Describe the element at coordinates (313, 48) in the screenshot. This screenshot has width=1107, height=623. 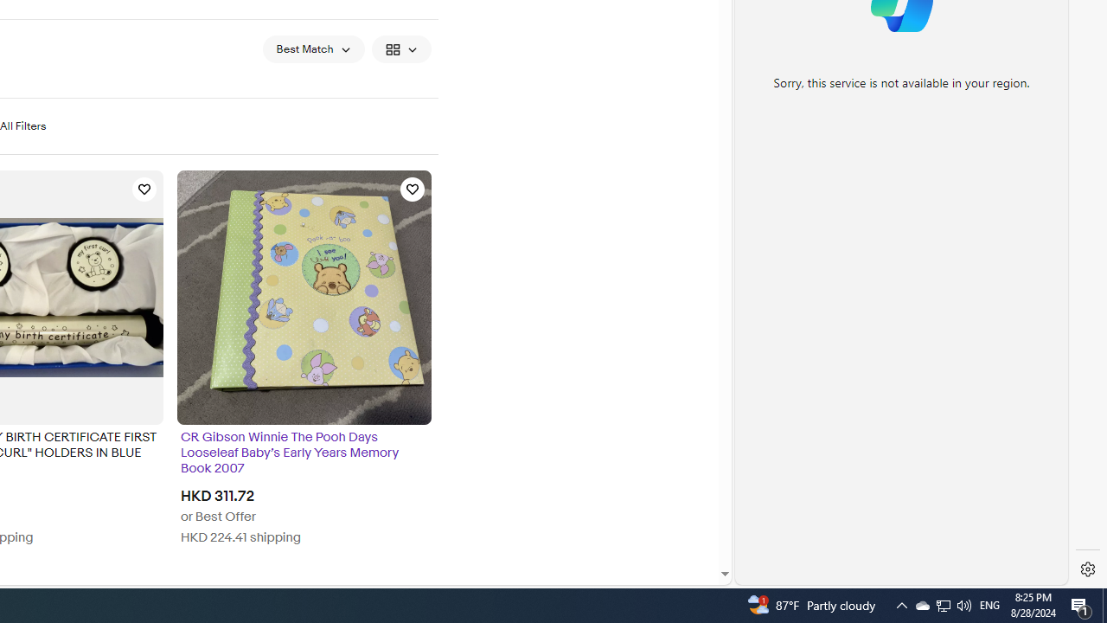
I see `Sort: Best Match` at that location.